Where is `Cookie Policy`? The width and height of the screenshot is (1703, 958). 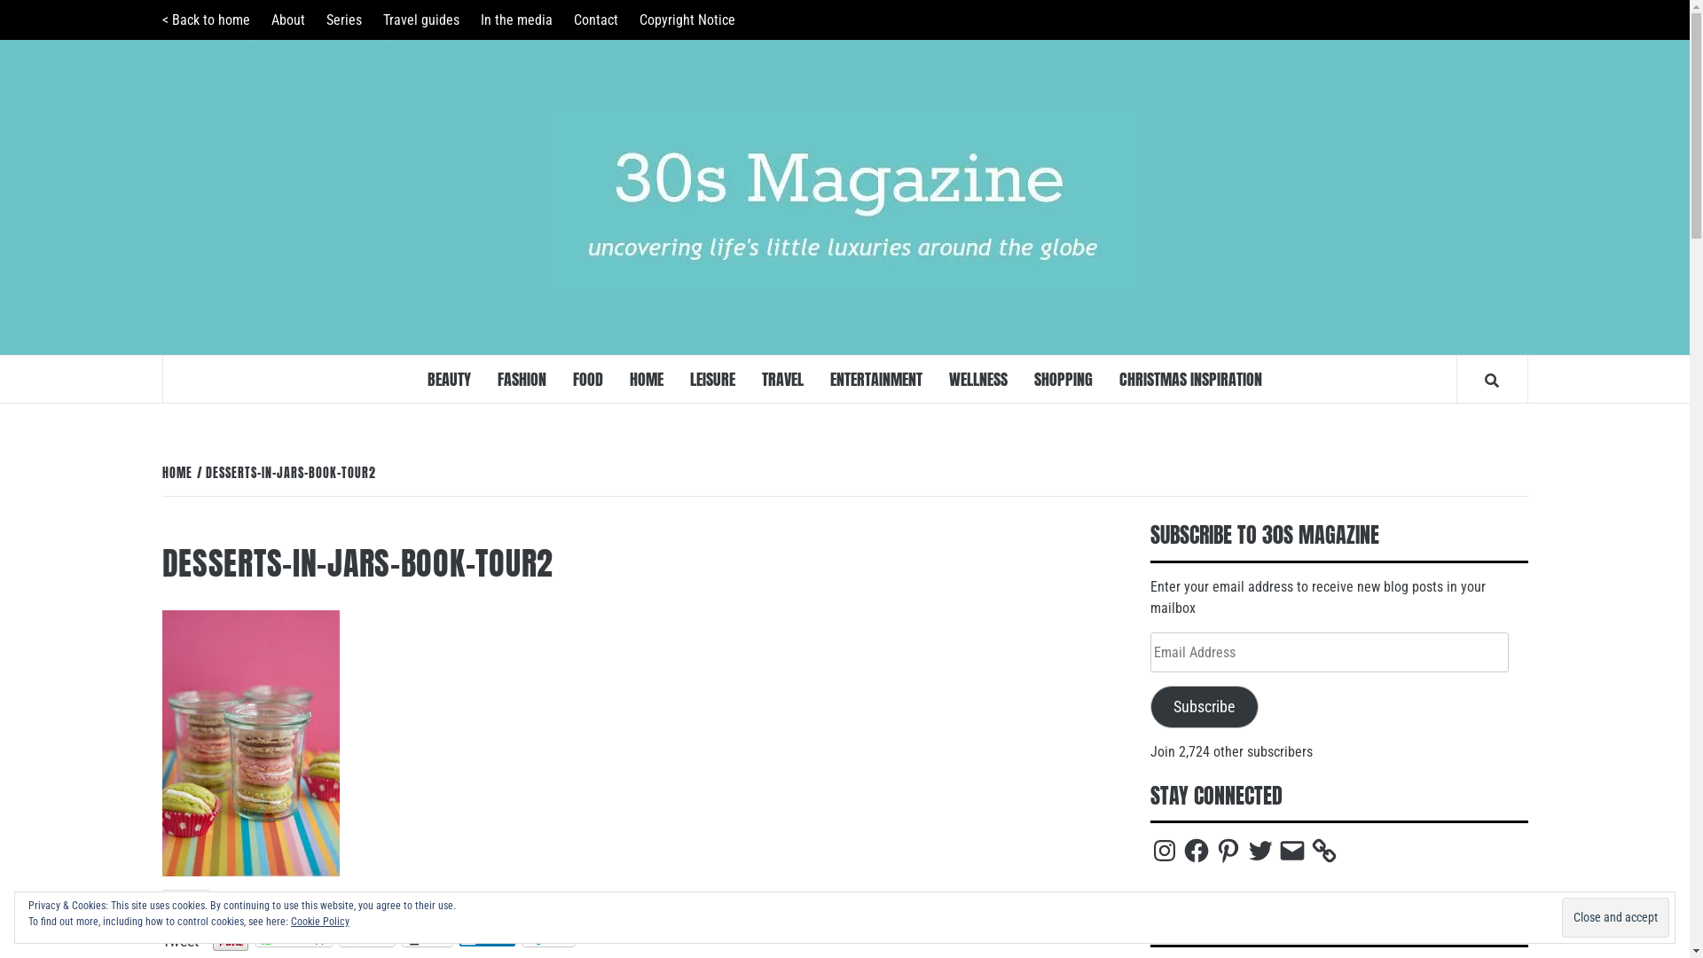 Cookie Policy is located at coordinates (320, 922).